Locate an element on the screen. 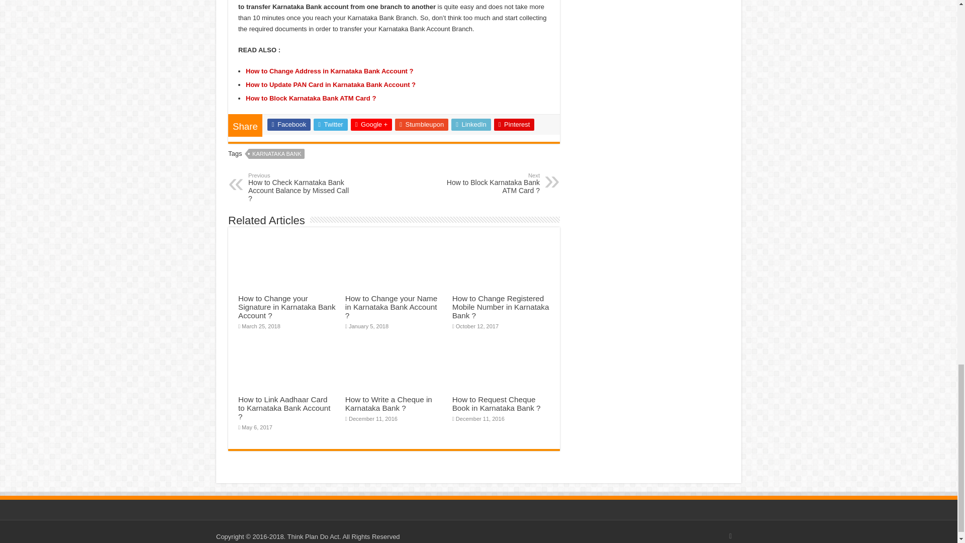 This screenshot has height=543, width=965. Stumbleupon is located at coordinates (421, 125).